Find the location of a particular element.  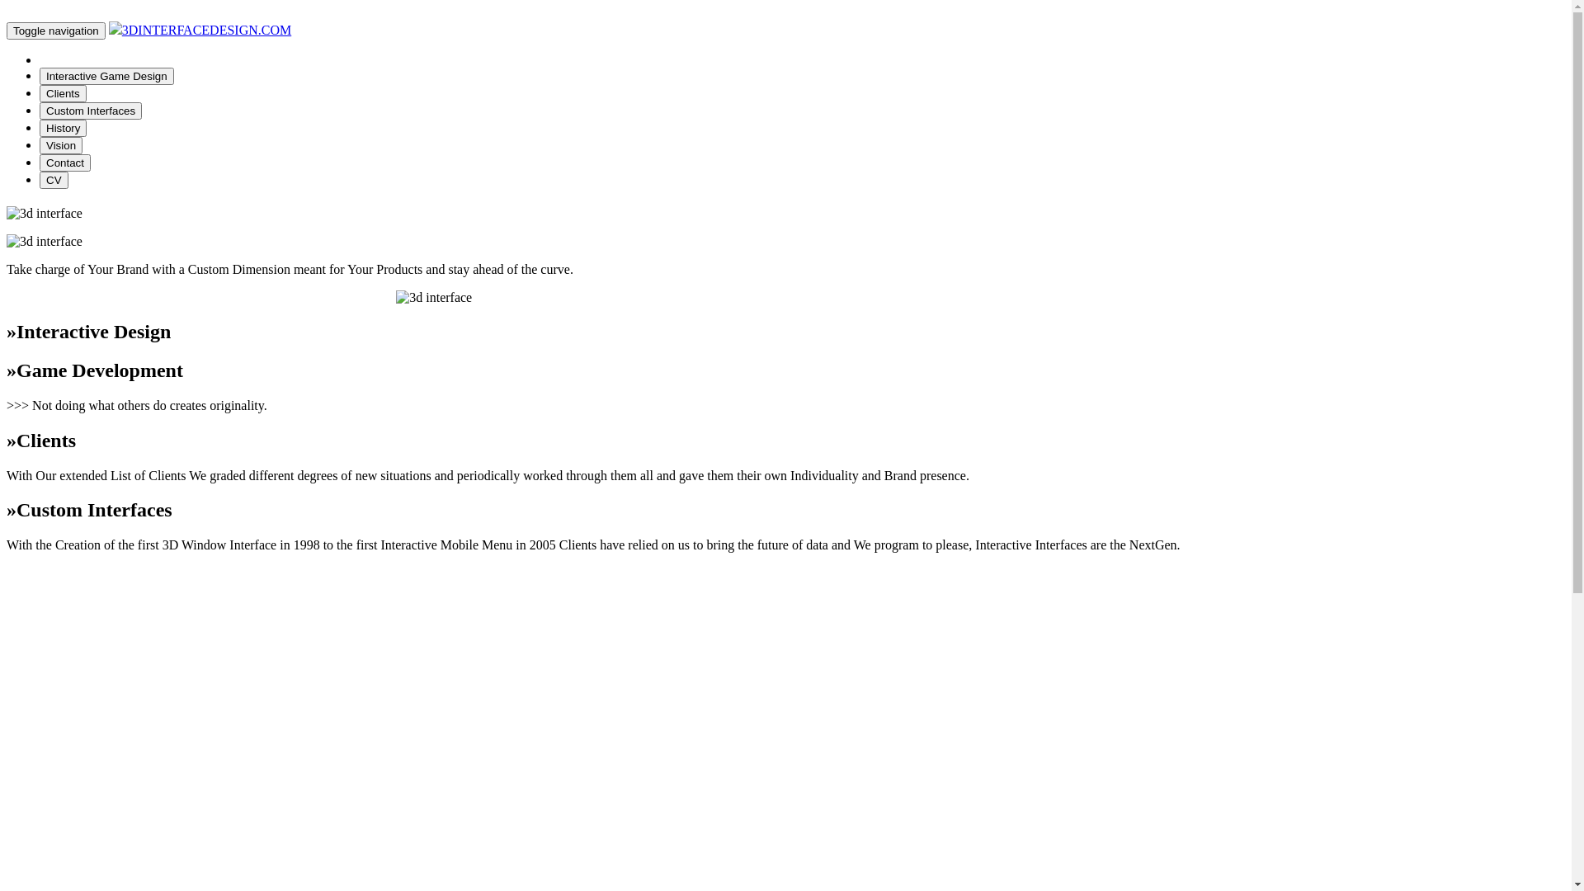

Contact is located at coordinates (65, 163).